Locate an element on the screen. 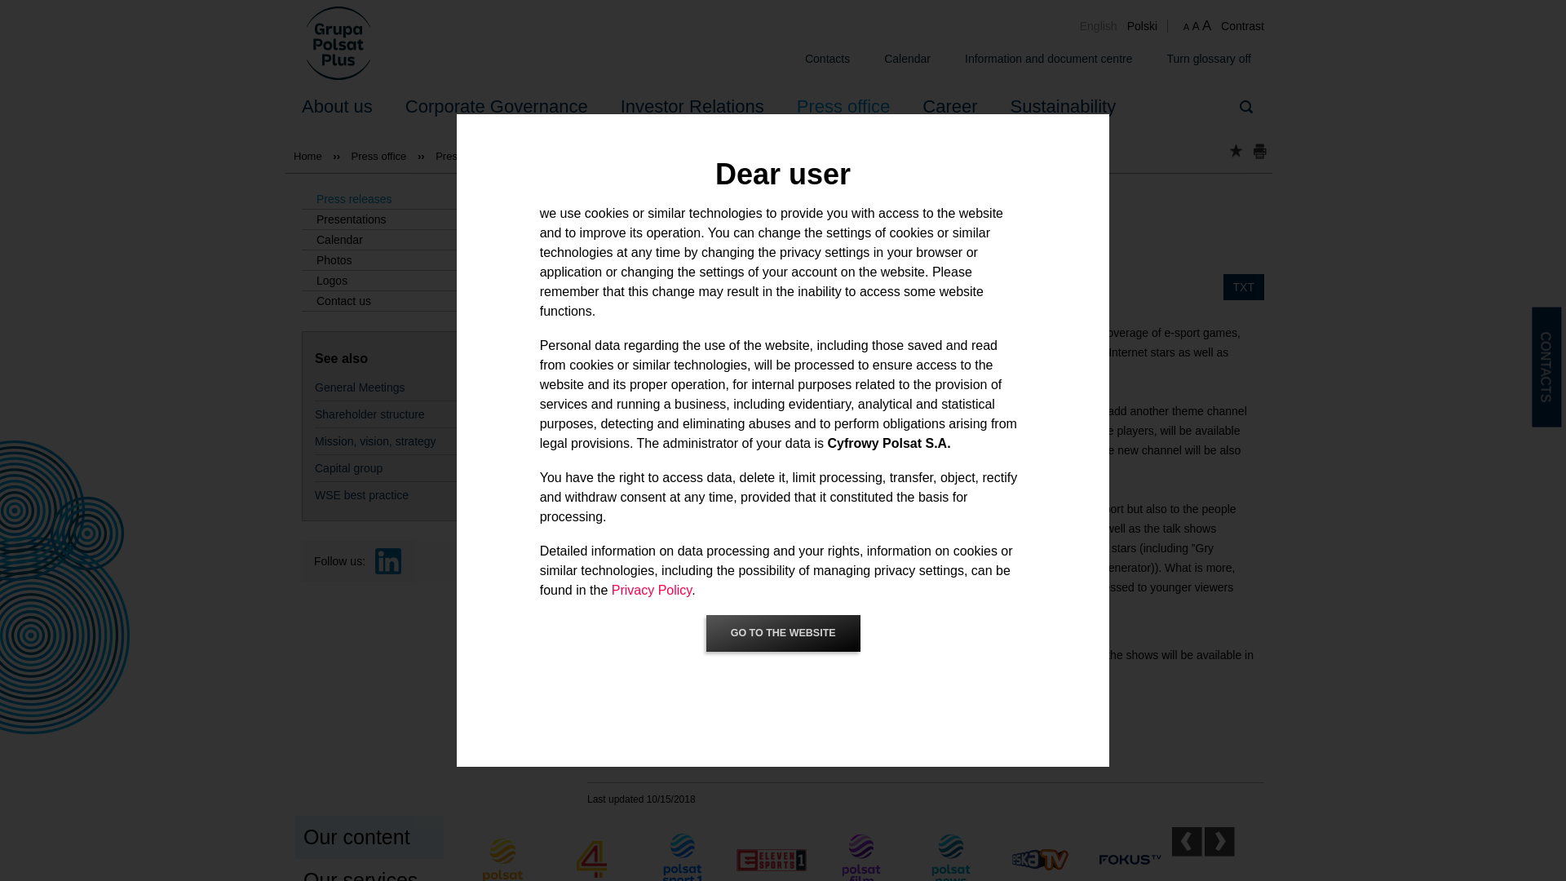  A is located at coordinates (1196, 25).